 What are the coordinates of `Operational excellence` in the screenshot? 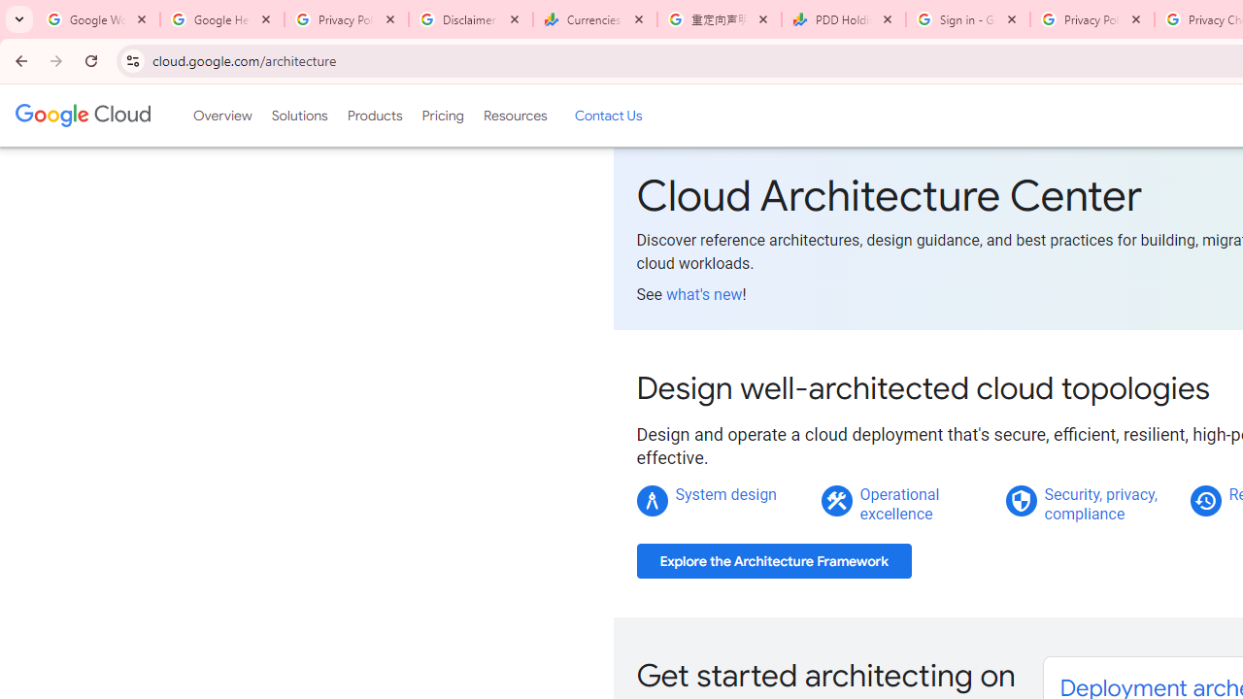 It's located at (899, 504).